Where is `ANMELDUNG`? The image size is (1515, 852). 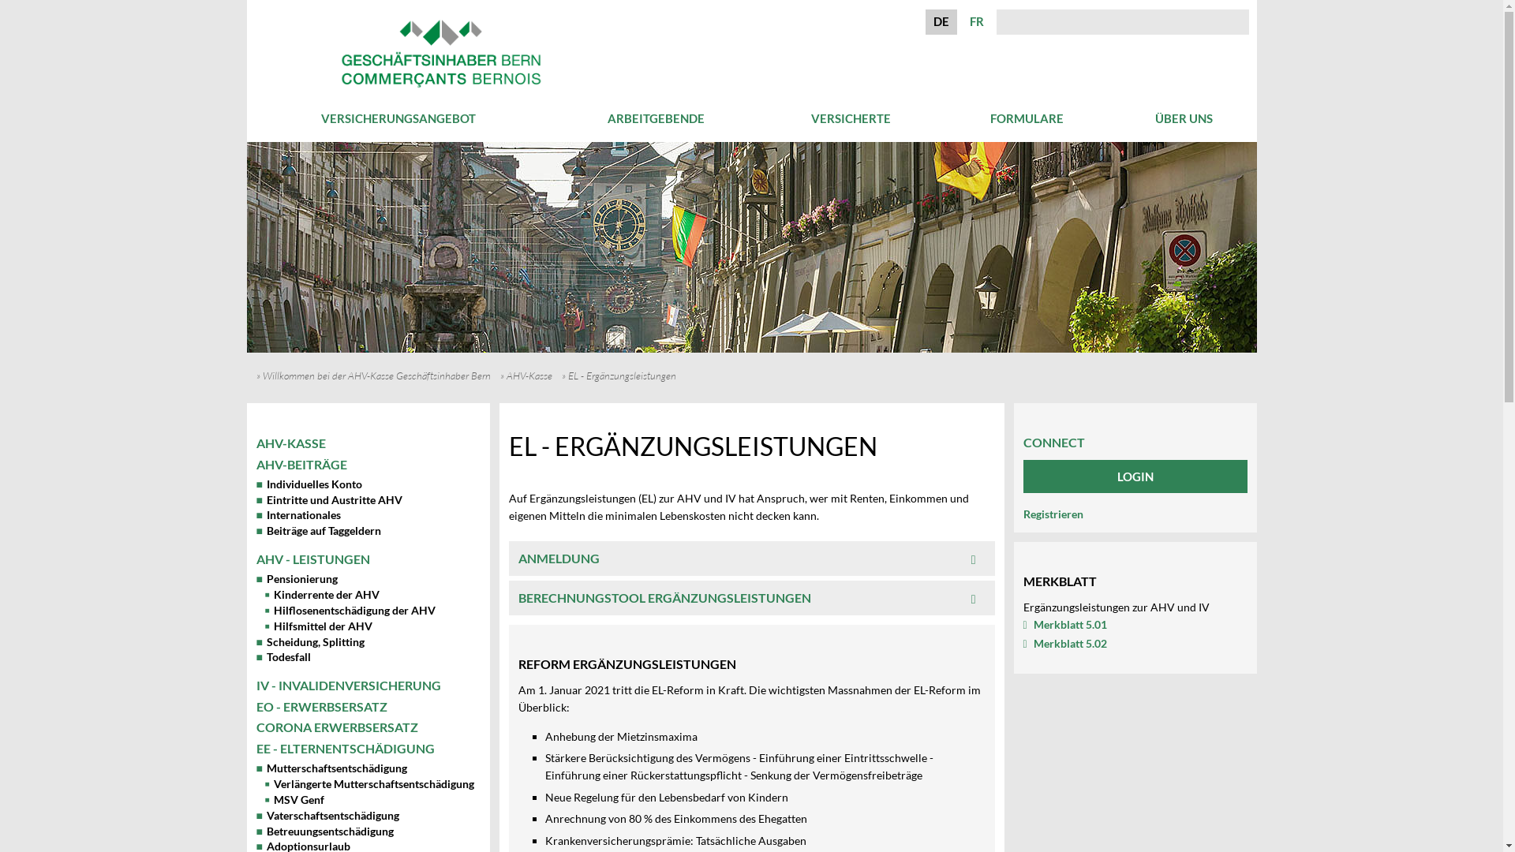 ANMELDUNG is located at coordinates (751, 559).